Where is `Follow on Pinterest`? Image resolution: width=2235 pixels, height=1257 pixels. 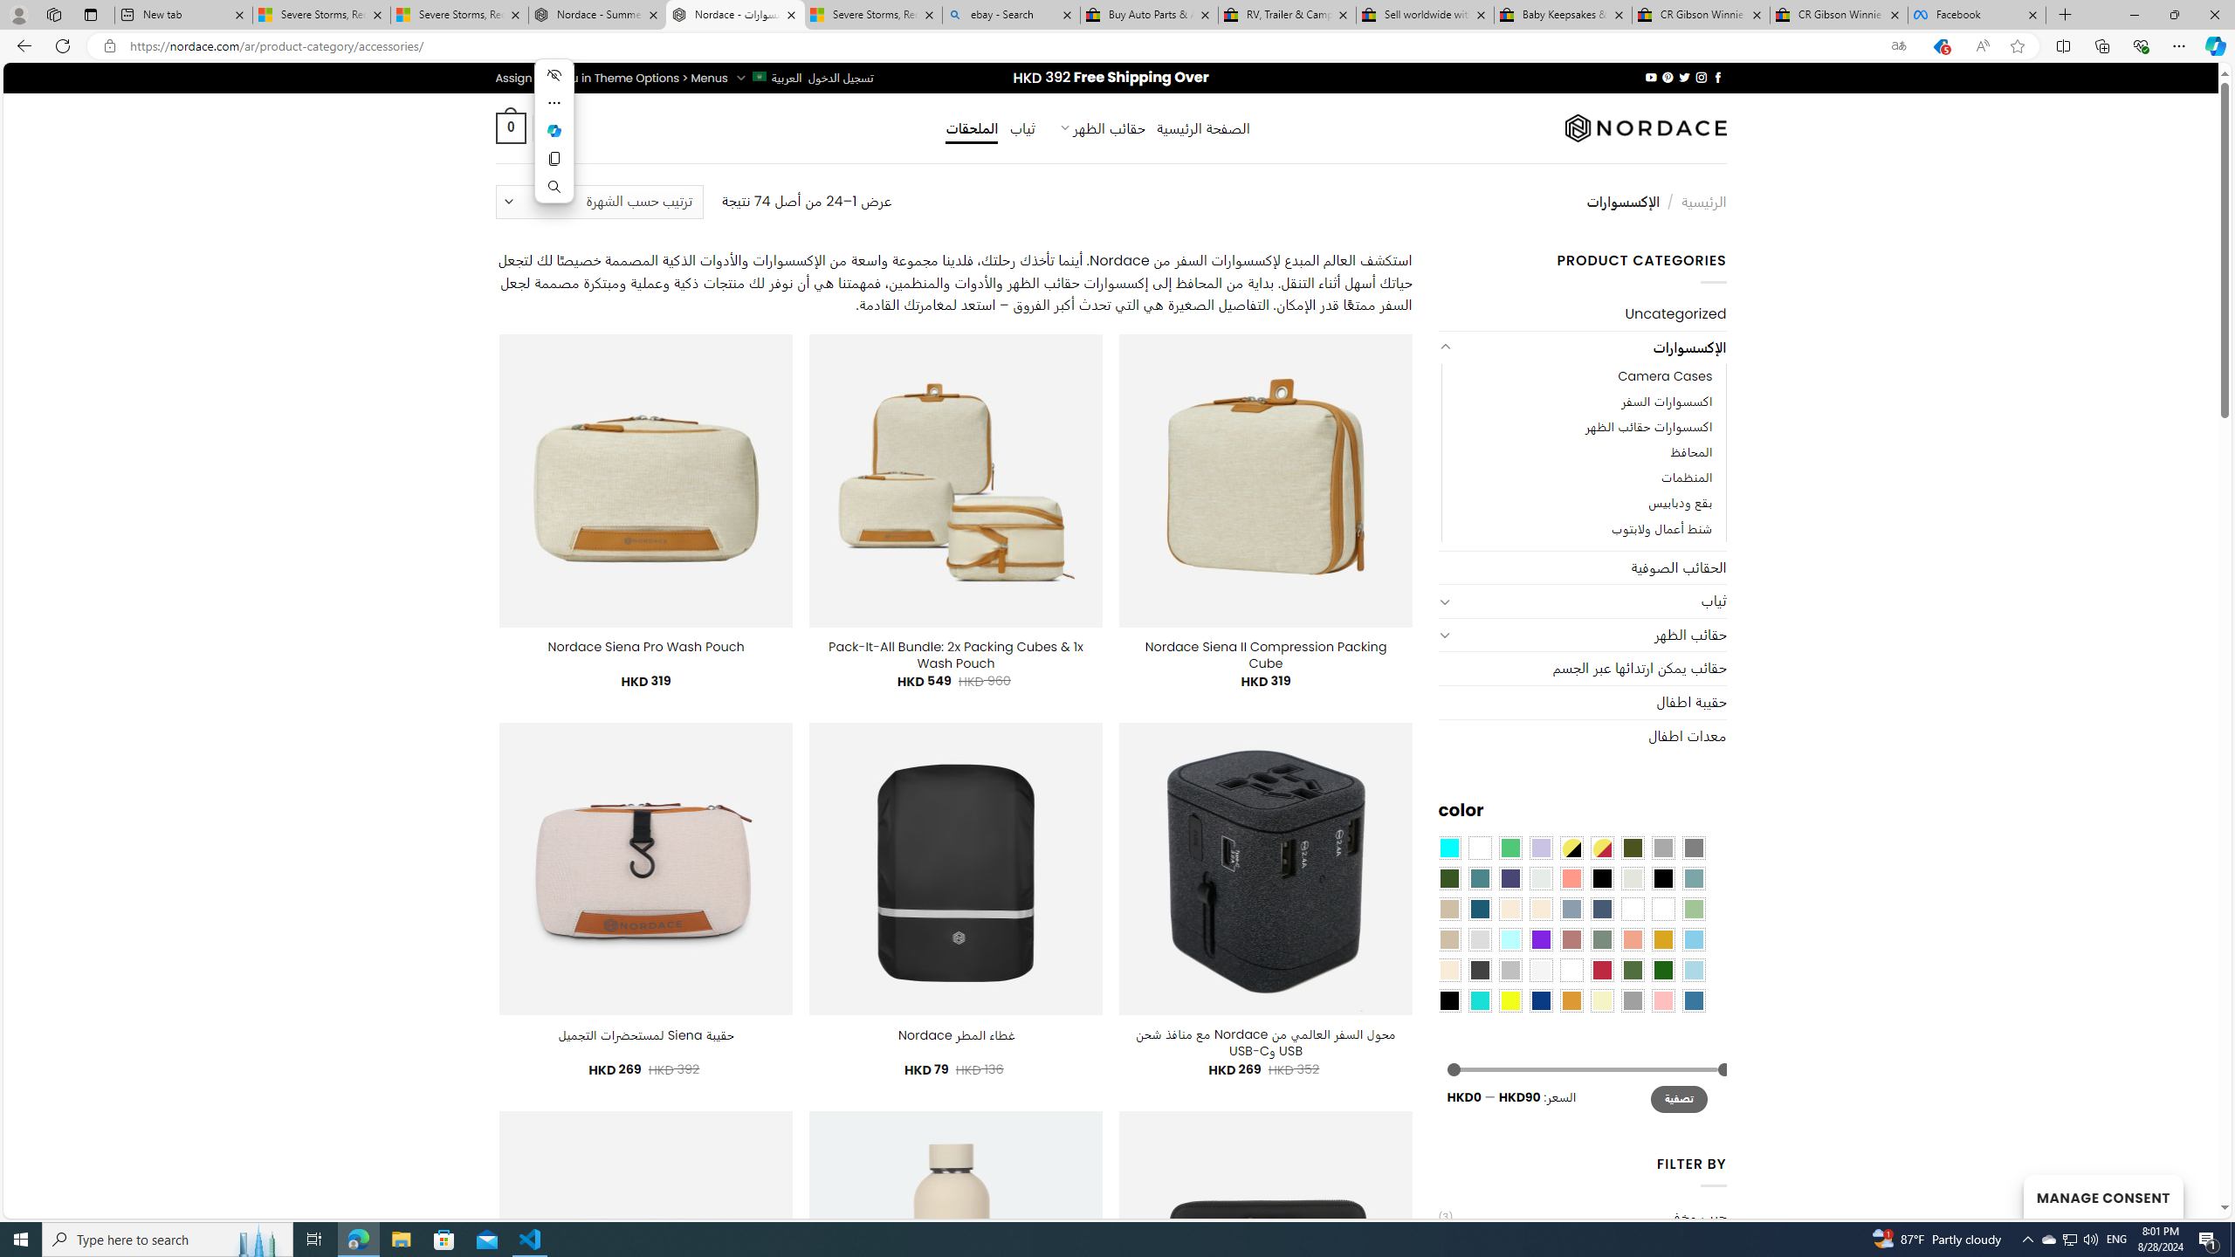 Follow on Pinterest is located at coordinates (1668, 77).